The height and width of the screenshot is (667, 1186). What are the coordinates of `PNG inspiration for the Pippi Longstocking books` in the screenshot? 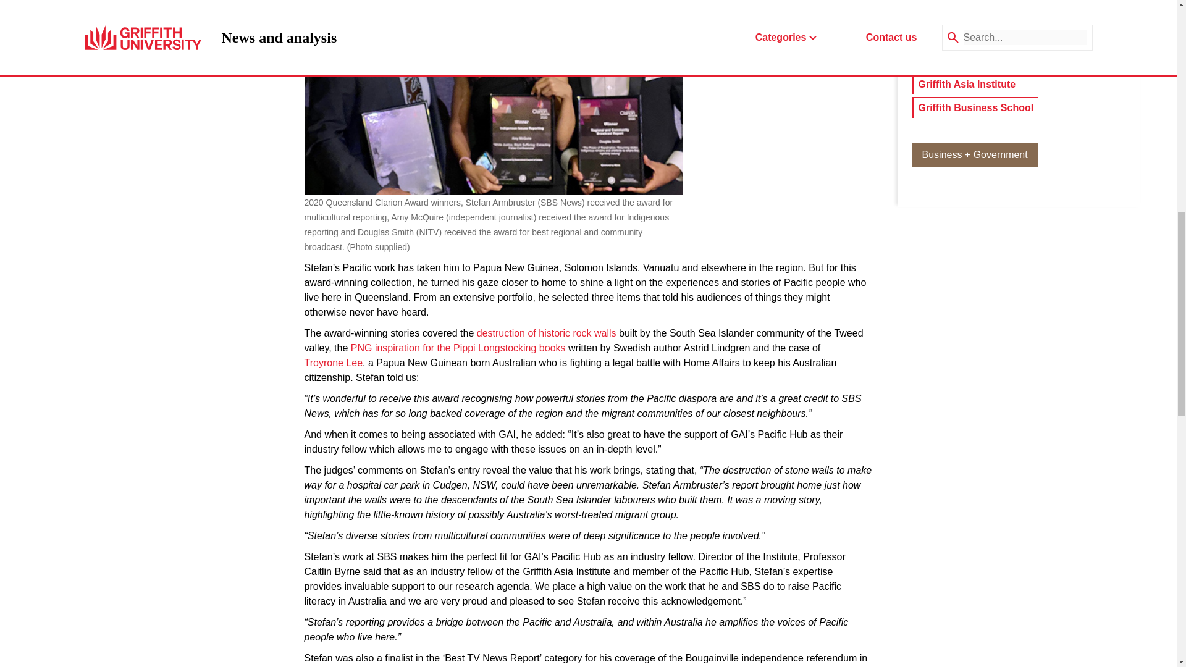 It's located at (458, 348).